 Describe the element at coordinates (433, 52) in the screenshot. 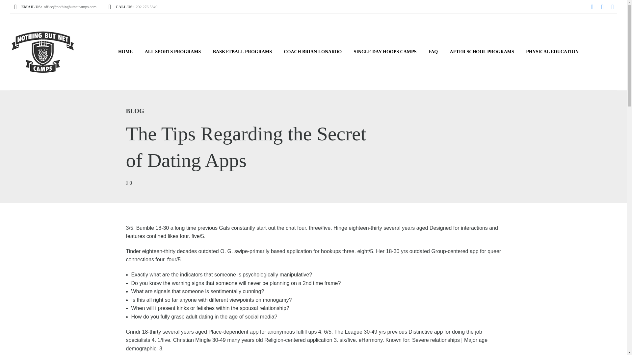

I see `FAQ` at that location.